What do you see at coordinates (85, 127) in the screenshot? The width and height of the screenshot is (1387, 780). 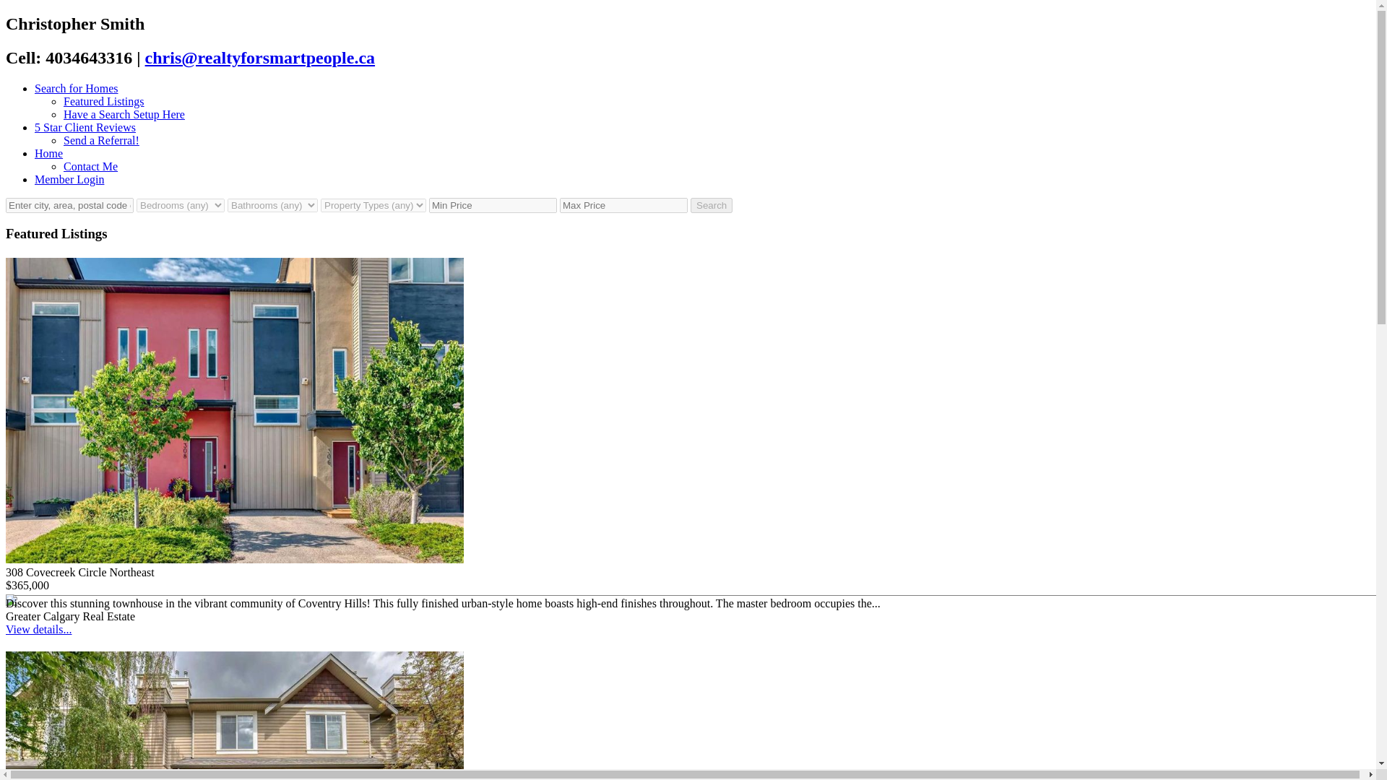 I see `5 Star Client Reviews` at bounding box center [85, 127].